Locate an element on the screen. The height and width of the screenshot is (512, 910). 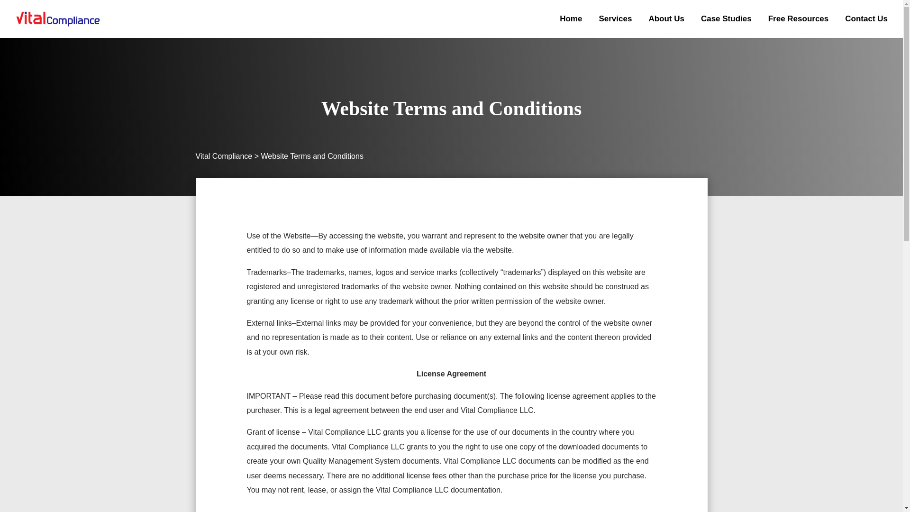
Vital Compliance is located at coordinates (224, 156).